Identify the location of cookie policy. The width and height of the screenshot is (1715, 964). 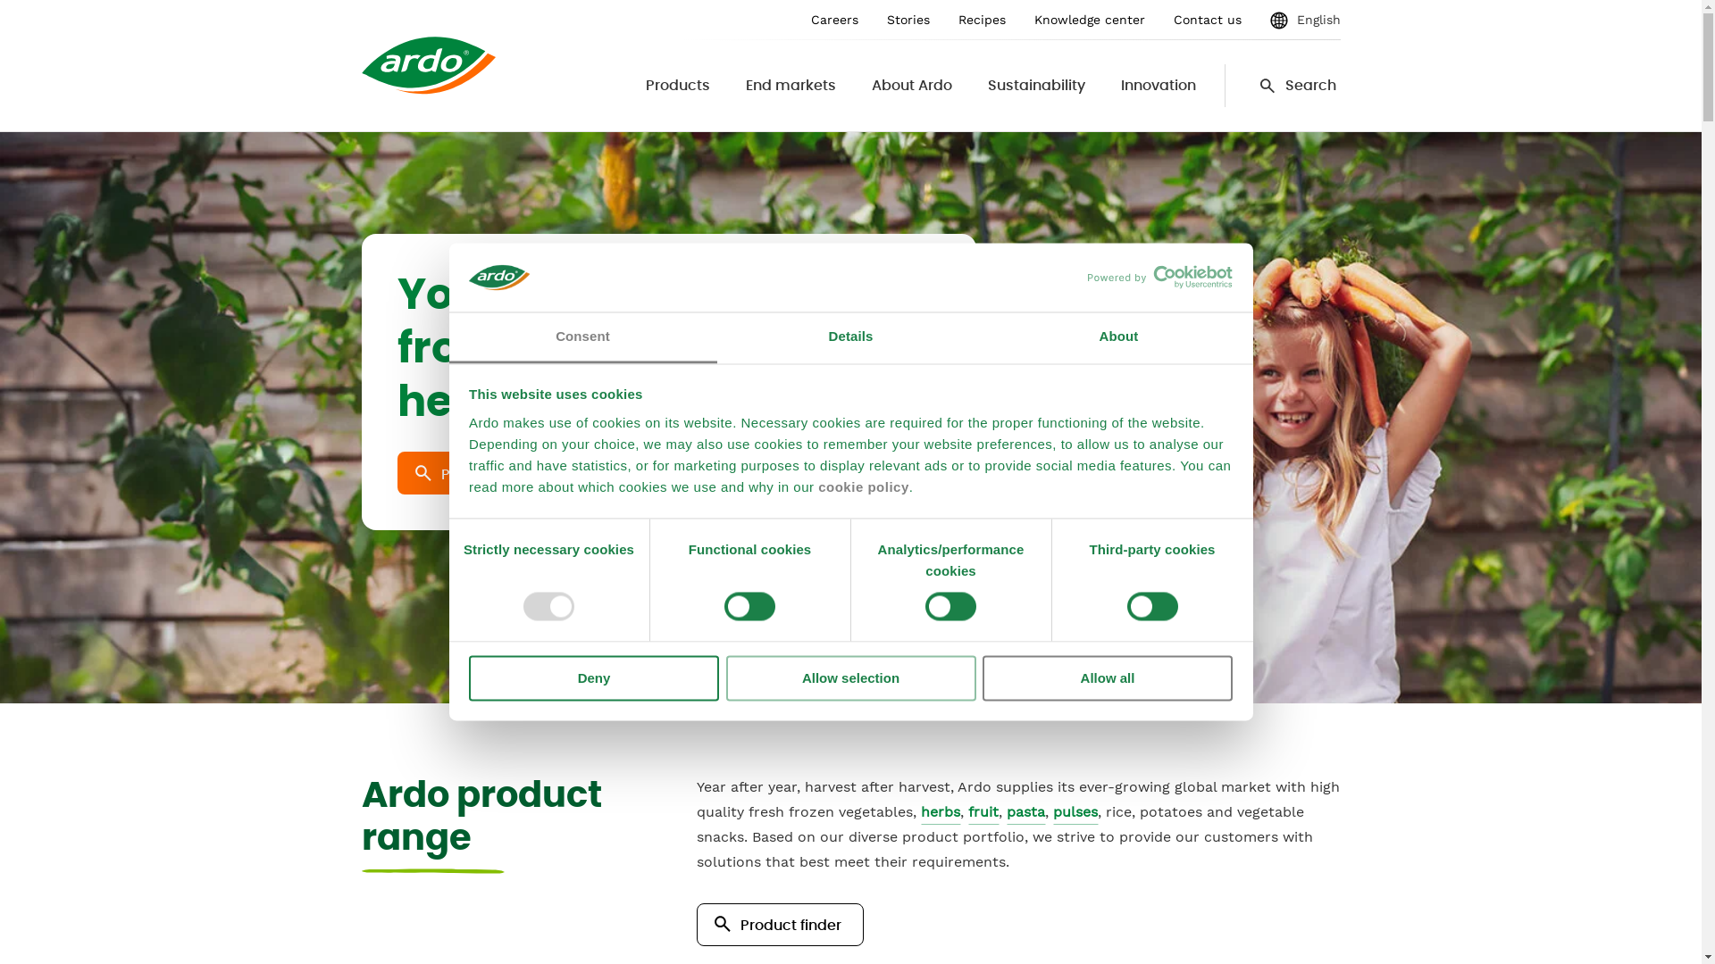
(863, 487).